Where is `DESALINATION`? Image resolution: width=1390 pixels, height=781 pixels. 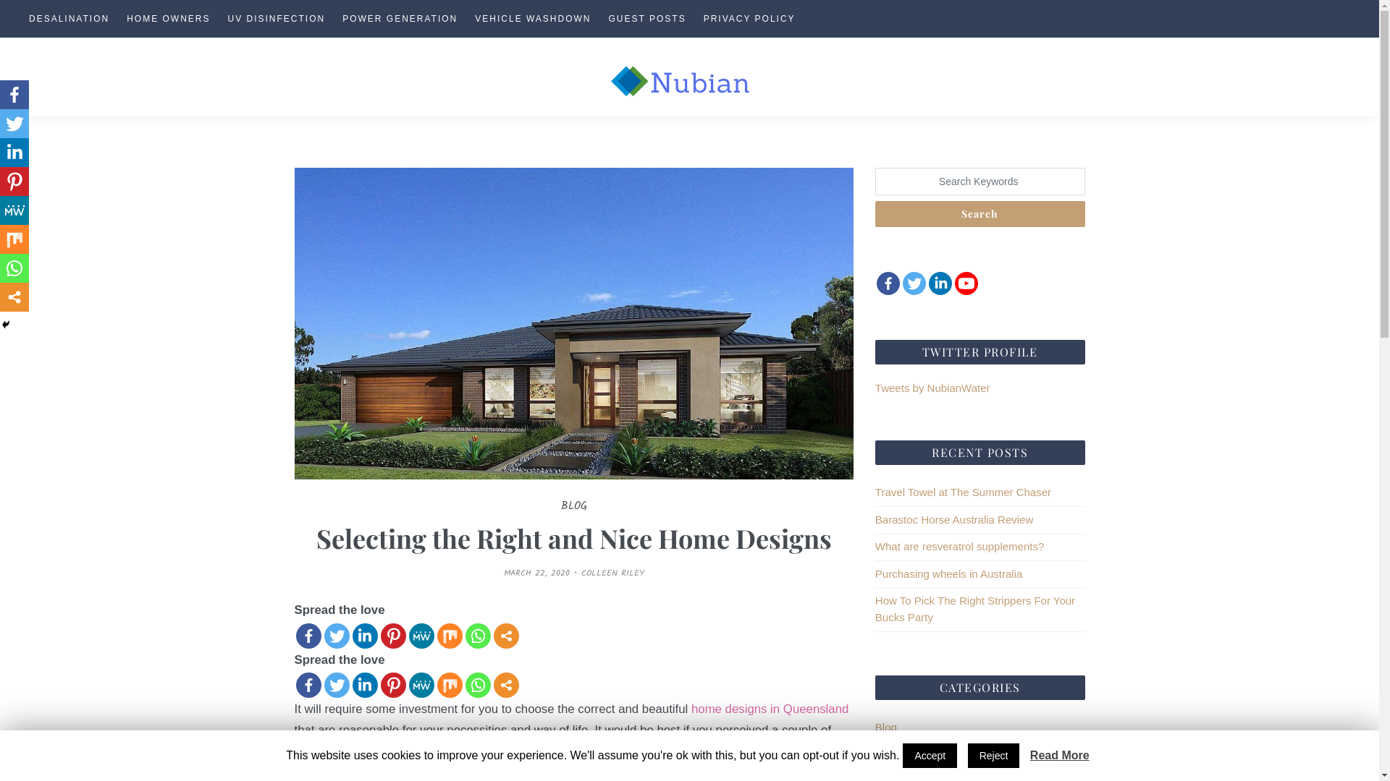
DESALINATION is located at coordinates (69, 19).